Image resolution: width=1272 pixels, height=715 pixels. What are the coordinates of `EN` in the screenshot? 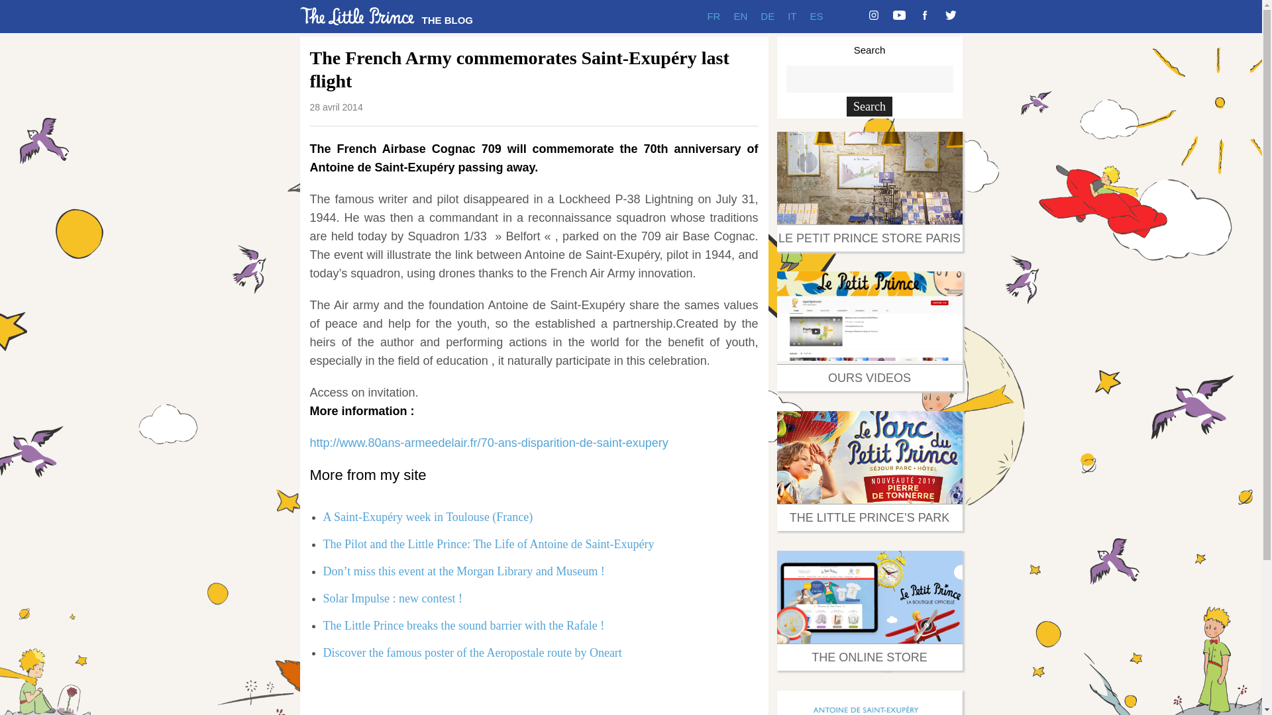 It's located at (740, 16).